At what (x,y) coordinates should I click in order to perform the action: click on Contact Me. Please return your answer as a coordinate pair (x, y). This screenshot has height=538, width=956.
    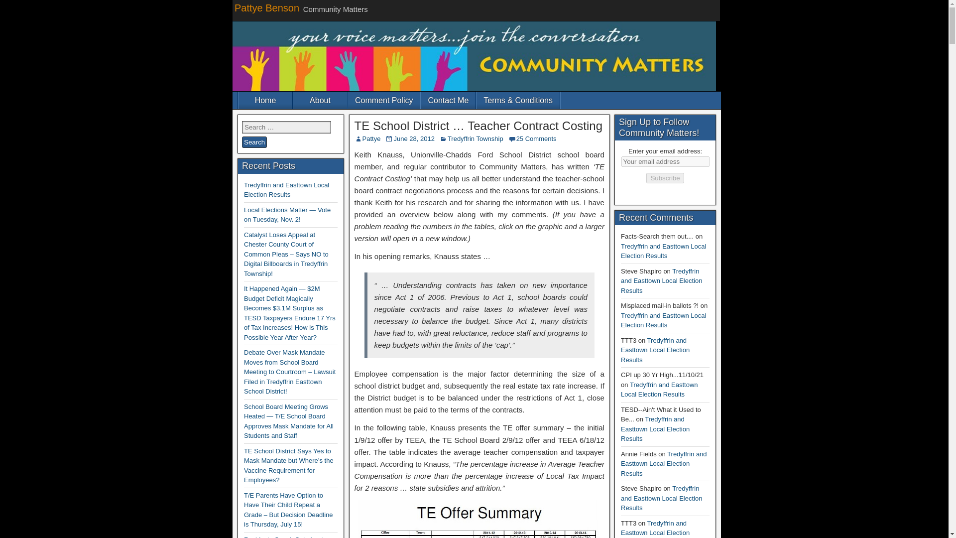
    Looking at the image, I should click on (448, 100).